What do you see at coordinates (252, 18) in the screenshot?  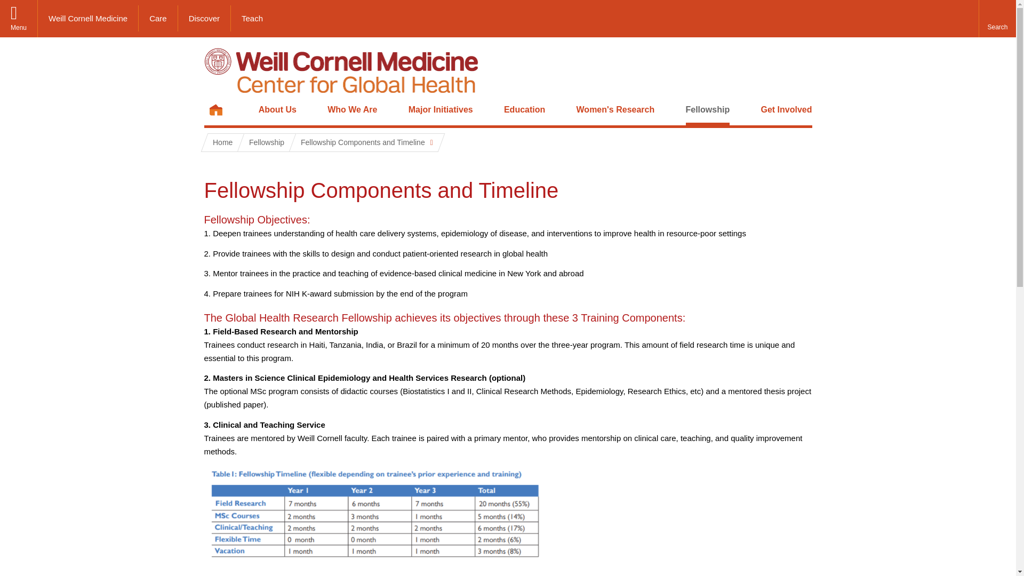 I see `Teach` at bounding box center [252, 18].